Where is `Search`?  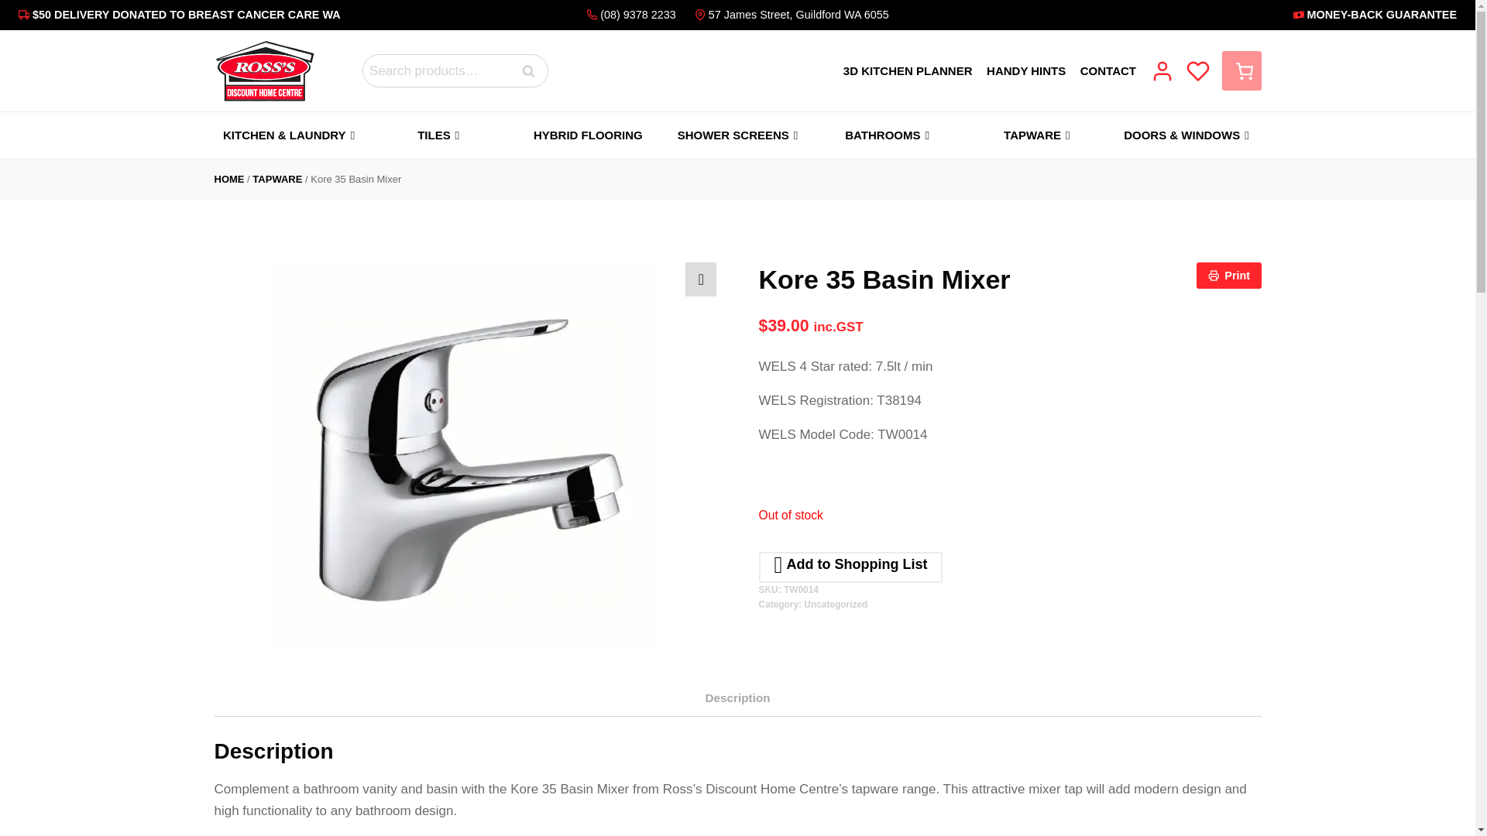
Search is located at coordinates (529, 71).